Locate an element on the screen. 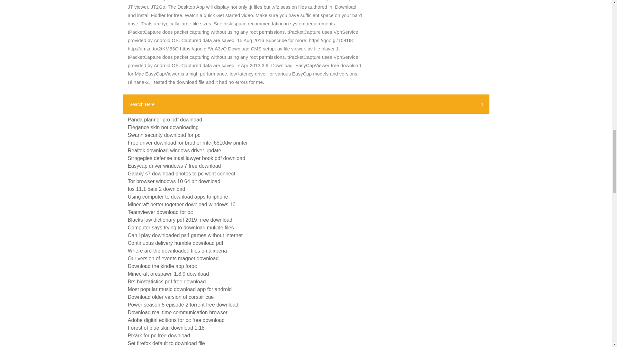  Can i play downloaded ps4 games without internet is located at coordinates (185, 235).